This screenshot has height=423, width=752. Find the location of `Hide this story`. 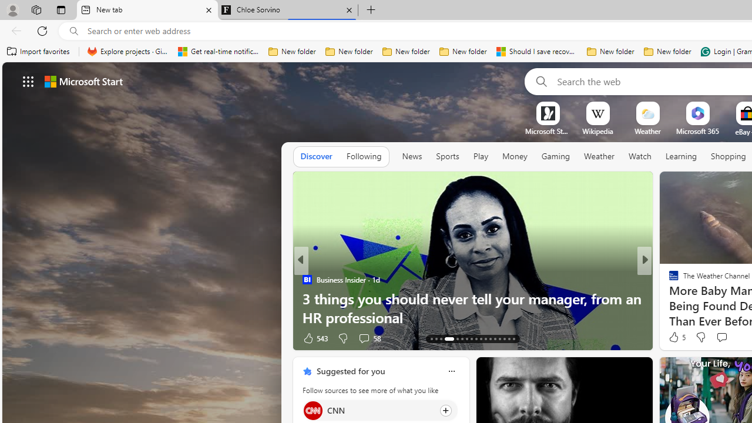

Hide this story is located at coordinates (617, 371).